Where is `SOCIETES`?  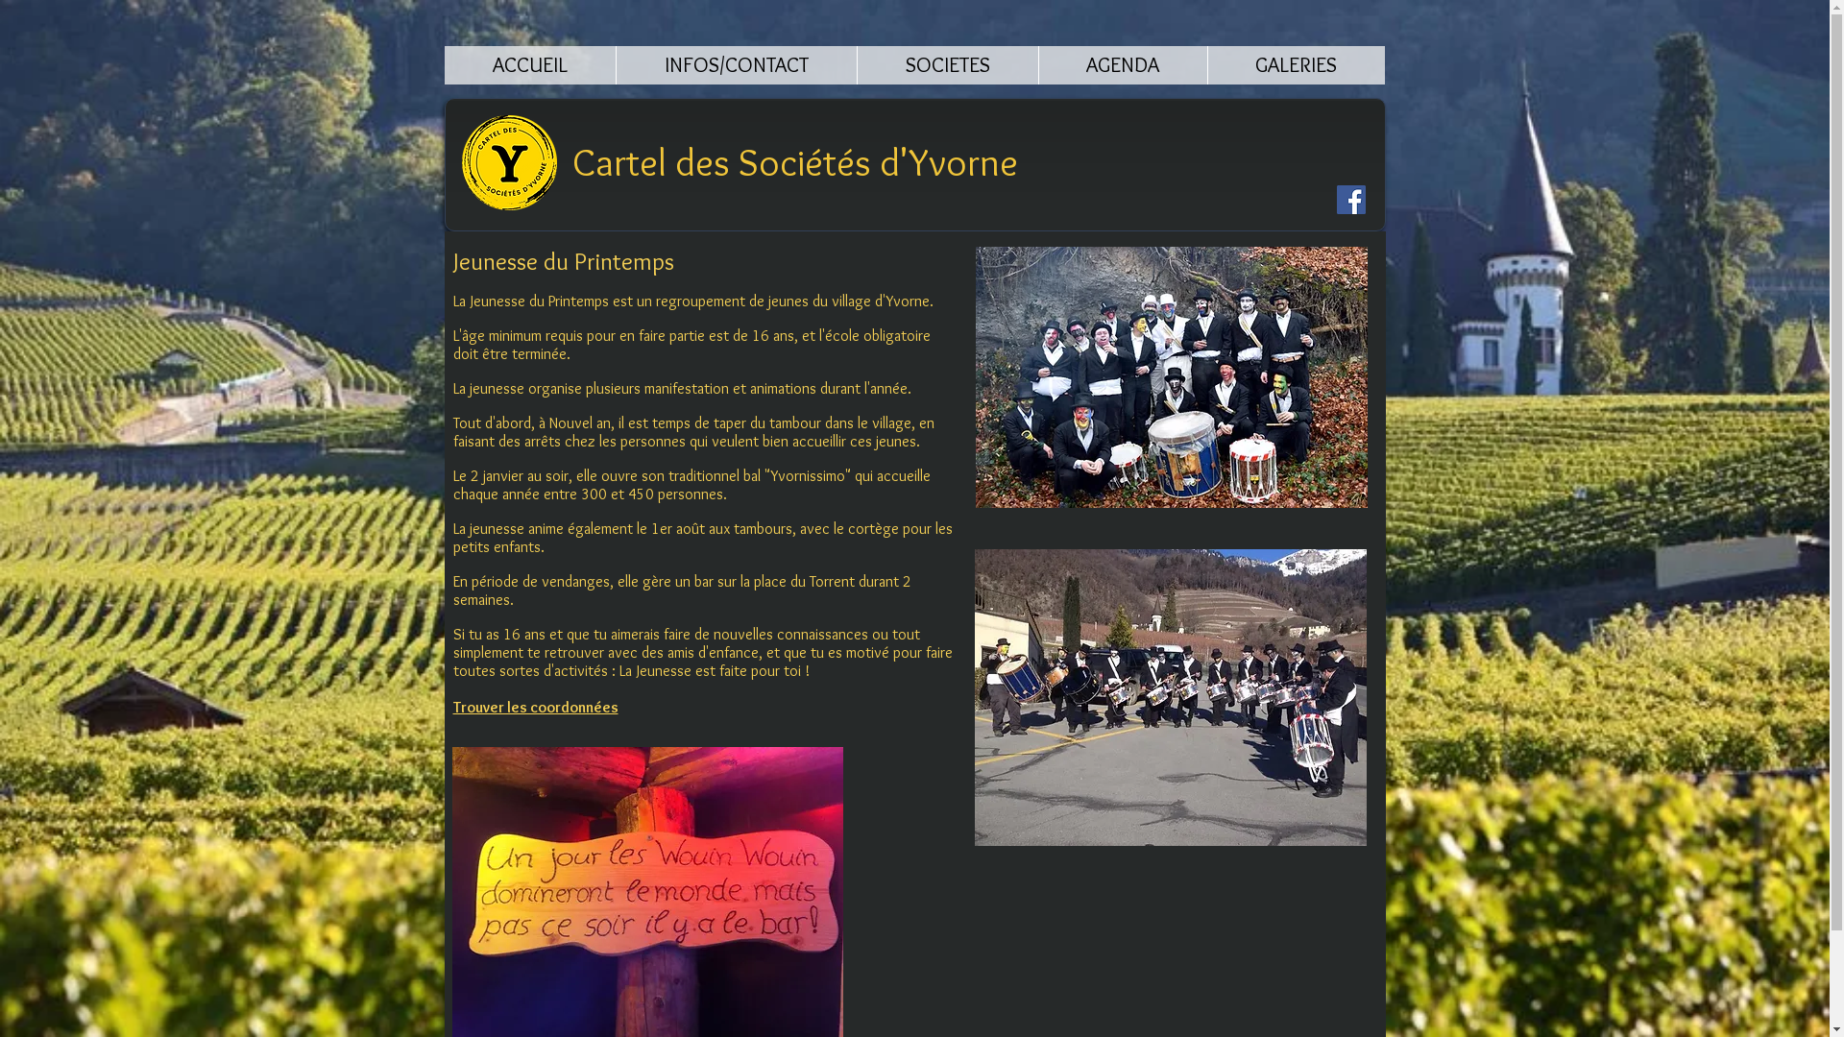 SOCIETES is located at coordinates (947, 65).